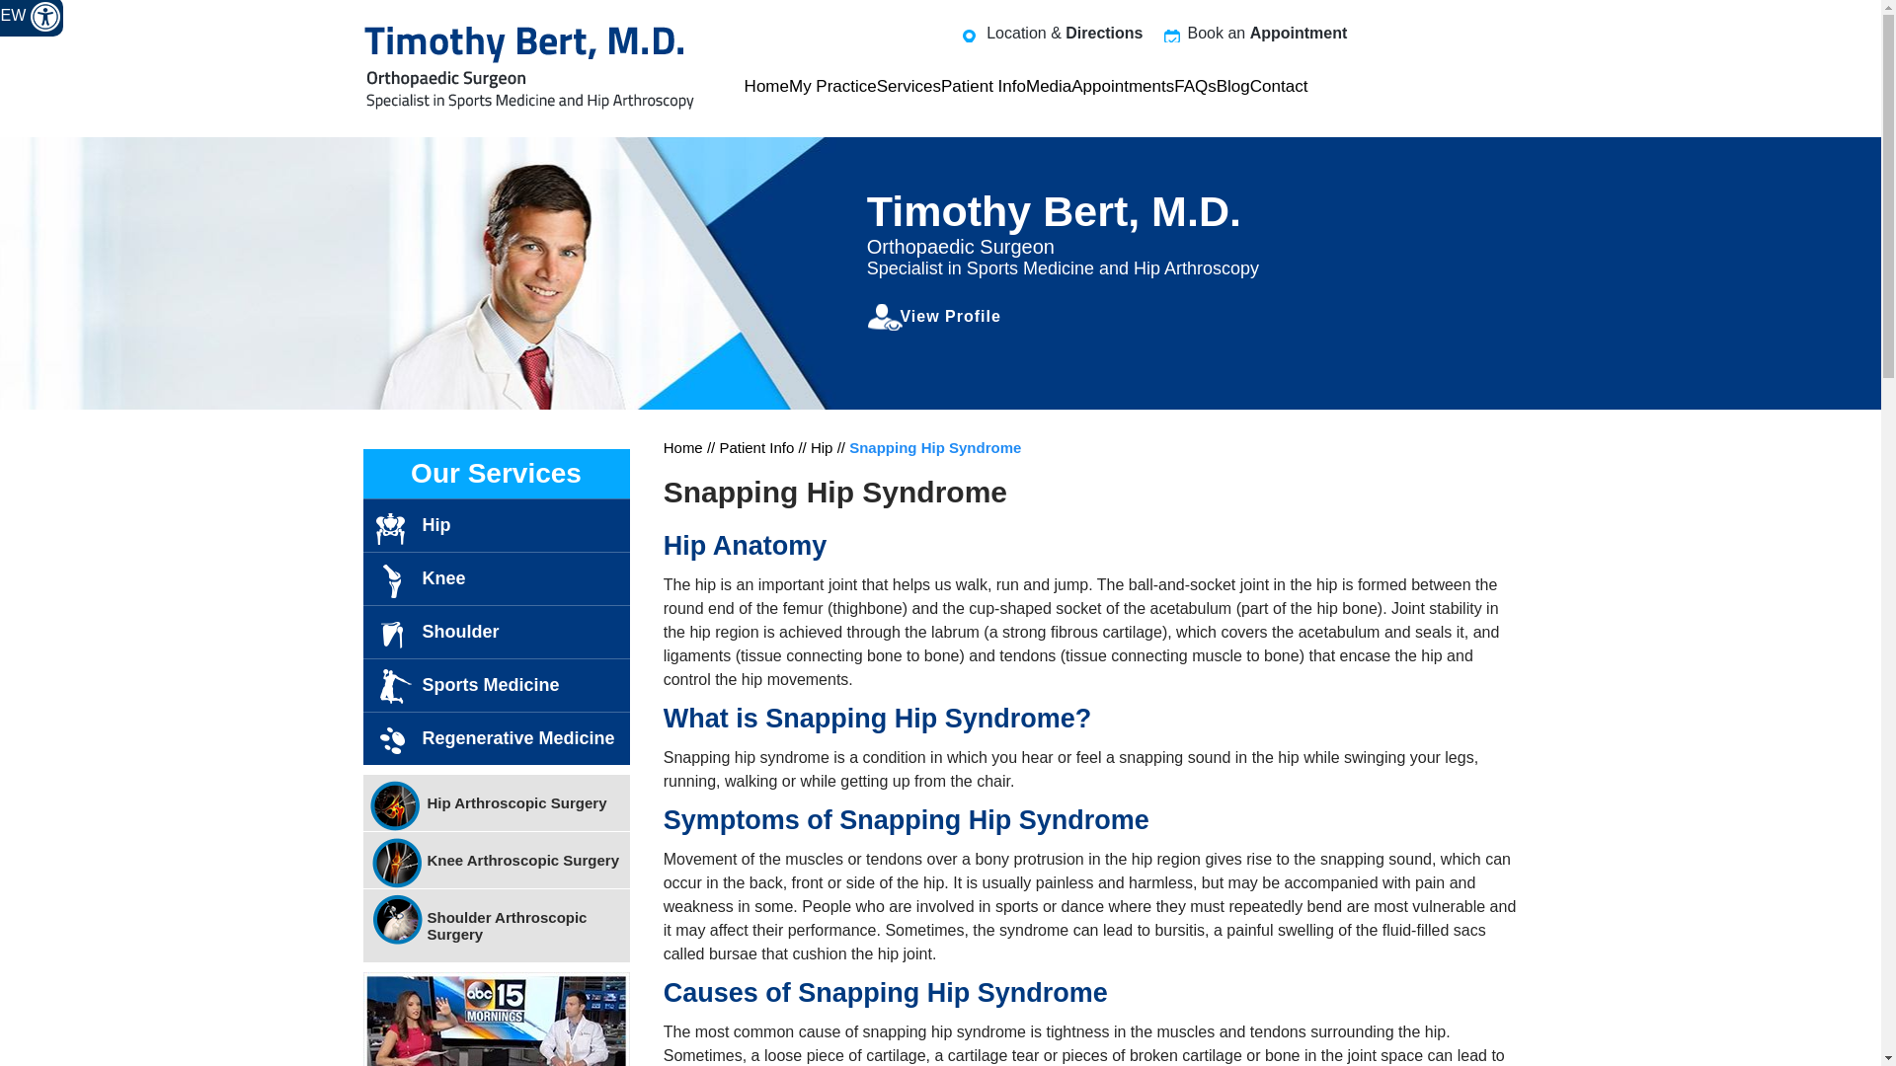 The height and width of the screenshot is (1066, 1896). What do you see at coordinates (1278, 87) in the screenshot?
I see `Contact` at bounding box center [1278, 87].